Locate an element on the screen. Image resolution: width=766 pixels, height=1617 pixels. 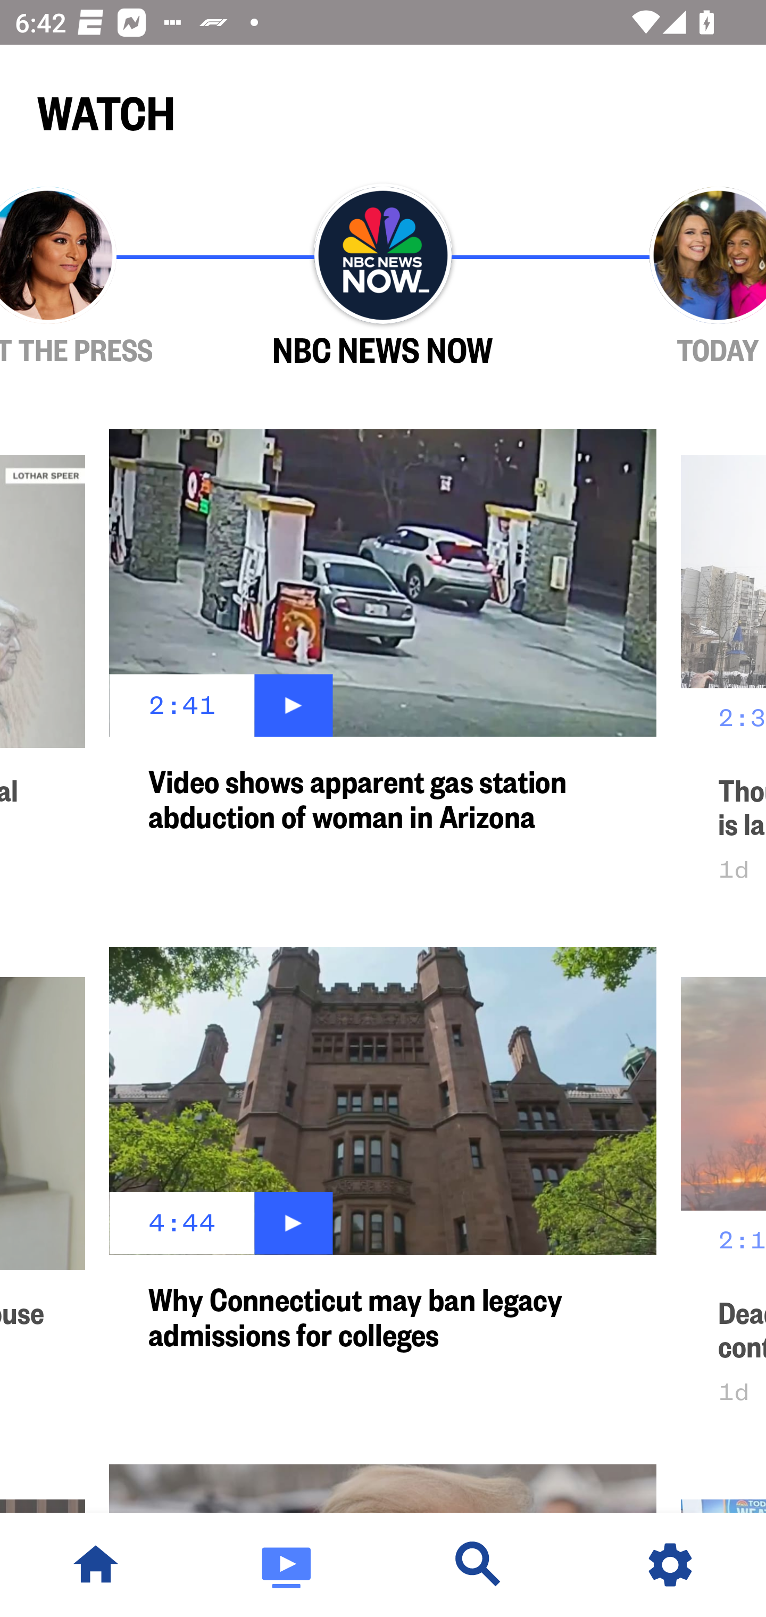
MEET THE PRESS is located at coordinates (107, 277).